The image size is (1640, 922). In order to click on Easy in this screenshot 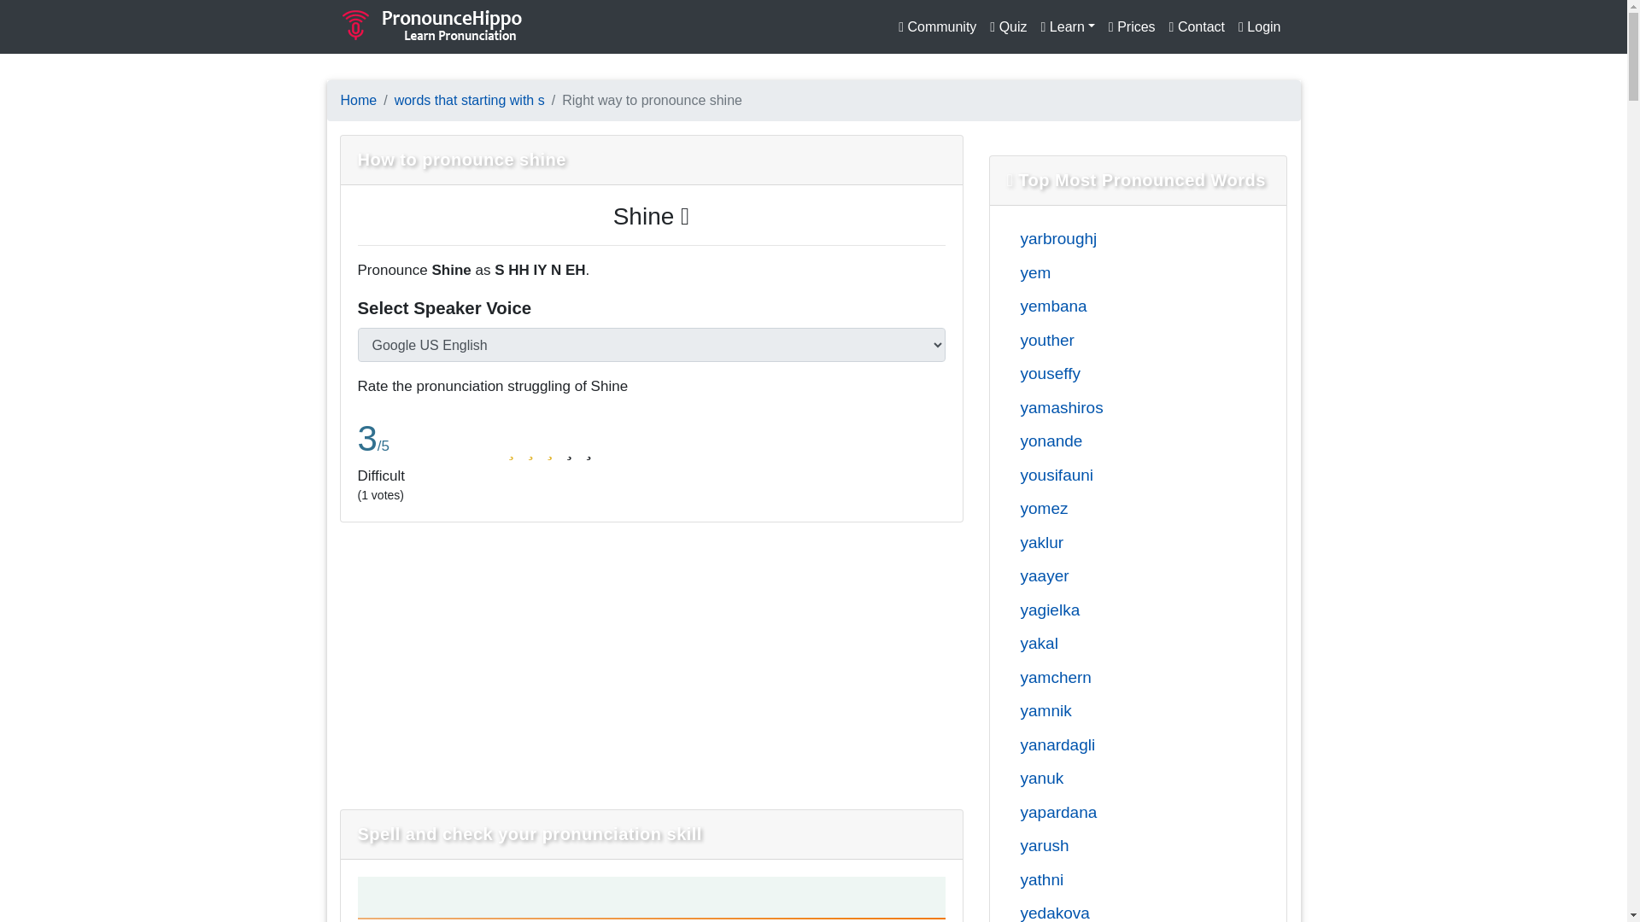, I will do `click(569, 449)`.